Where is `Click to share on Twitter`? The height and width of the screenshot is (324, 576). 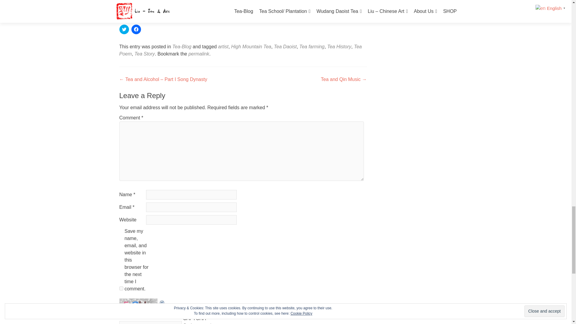 Click to share on Twitter is located at coordinates (124, 29).